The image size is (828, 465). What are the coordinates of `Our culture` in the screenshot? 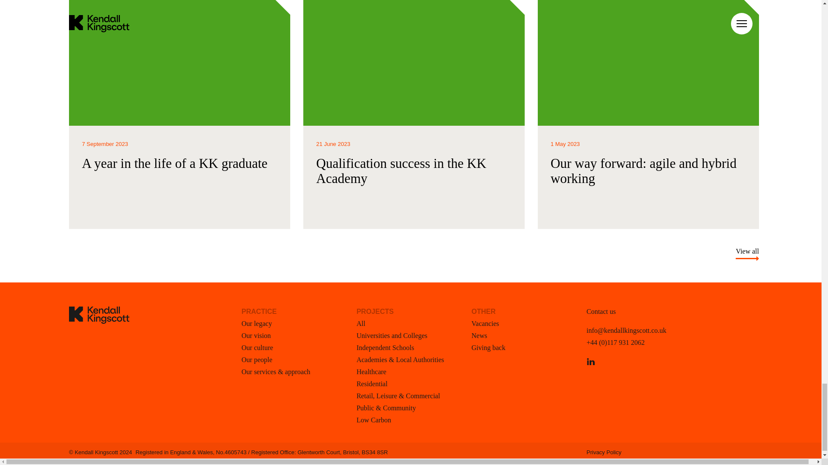 It's located at (257, 348).